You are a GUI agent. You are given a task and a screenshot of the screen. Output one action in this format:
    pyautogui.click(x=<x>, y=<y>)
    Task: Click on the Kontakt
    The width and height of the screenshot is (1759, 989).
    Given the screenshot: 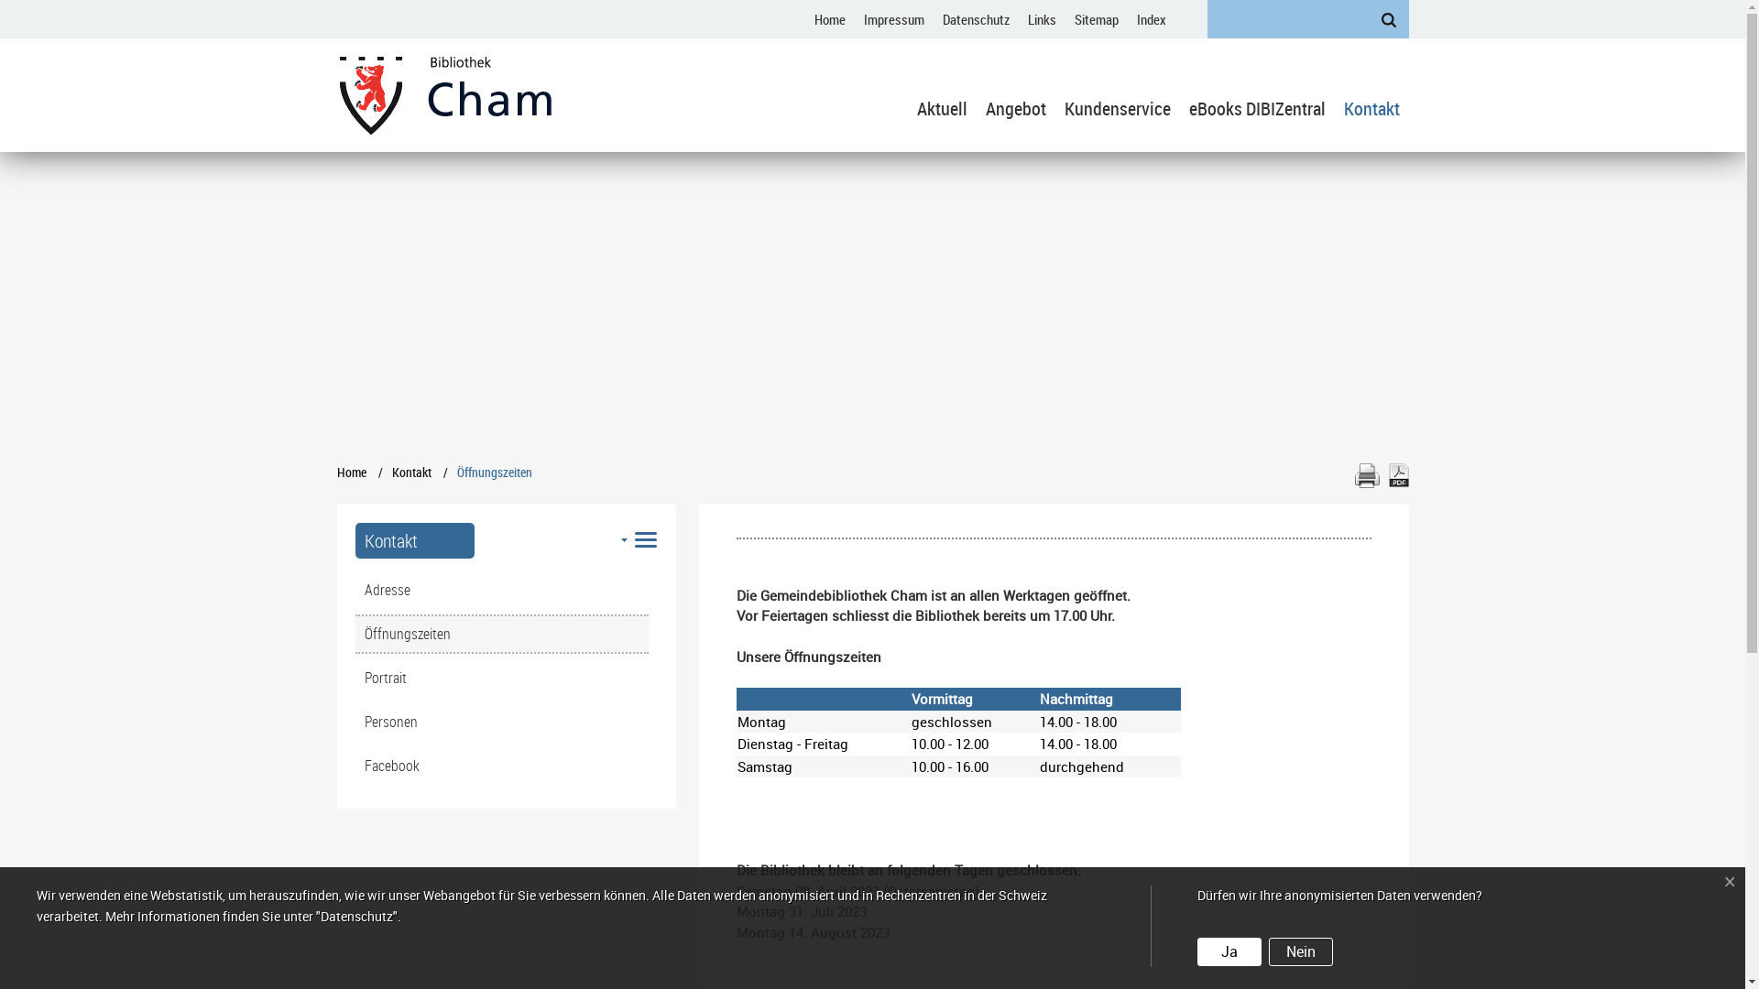 What is the action you would take?
    pyautogui.click(x=415, y=540)
    